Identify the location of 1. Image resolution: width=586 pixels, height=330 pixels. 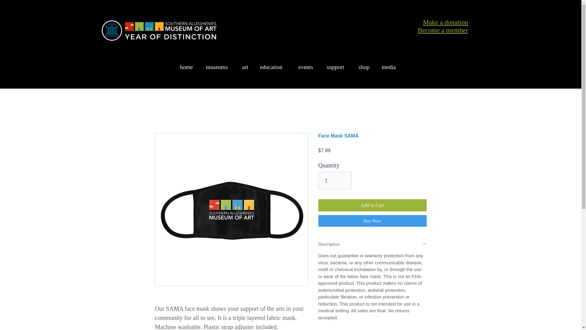
(335, 180).